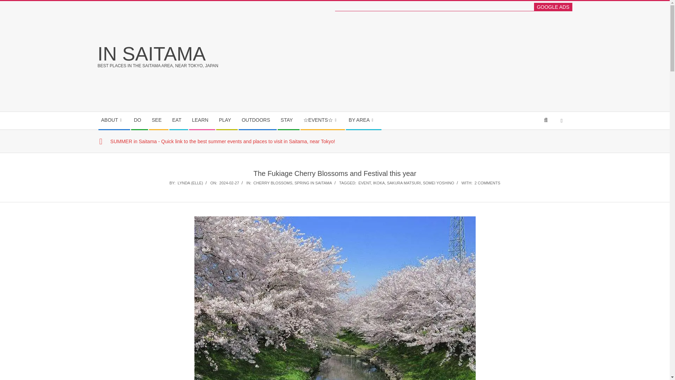  Describe the element at coordinates (159, 120) in the screenshot. I see `SEE` at that location.